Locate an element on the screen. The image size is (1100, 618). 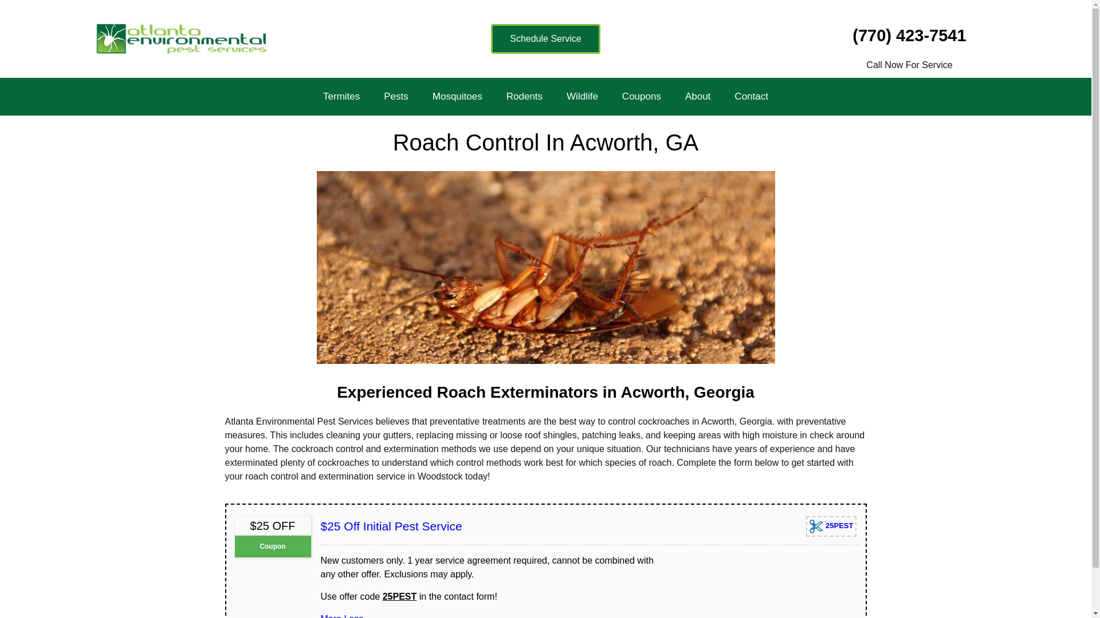
Click To Copy Coupon is located at coordinates (831, 526).